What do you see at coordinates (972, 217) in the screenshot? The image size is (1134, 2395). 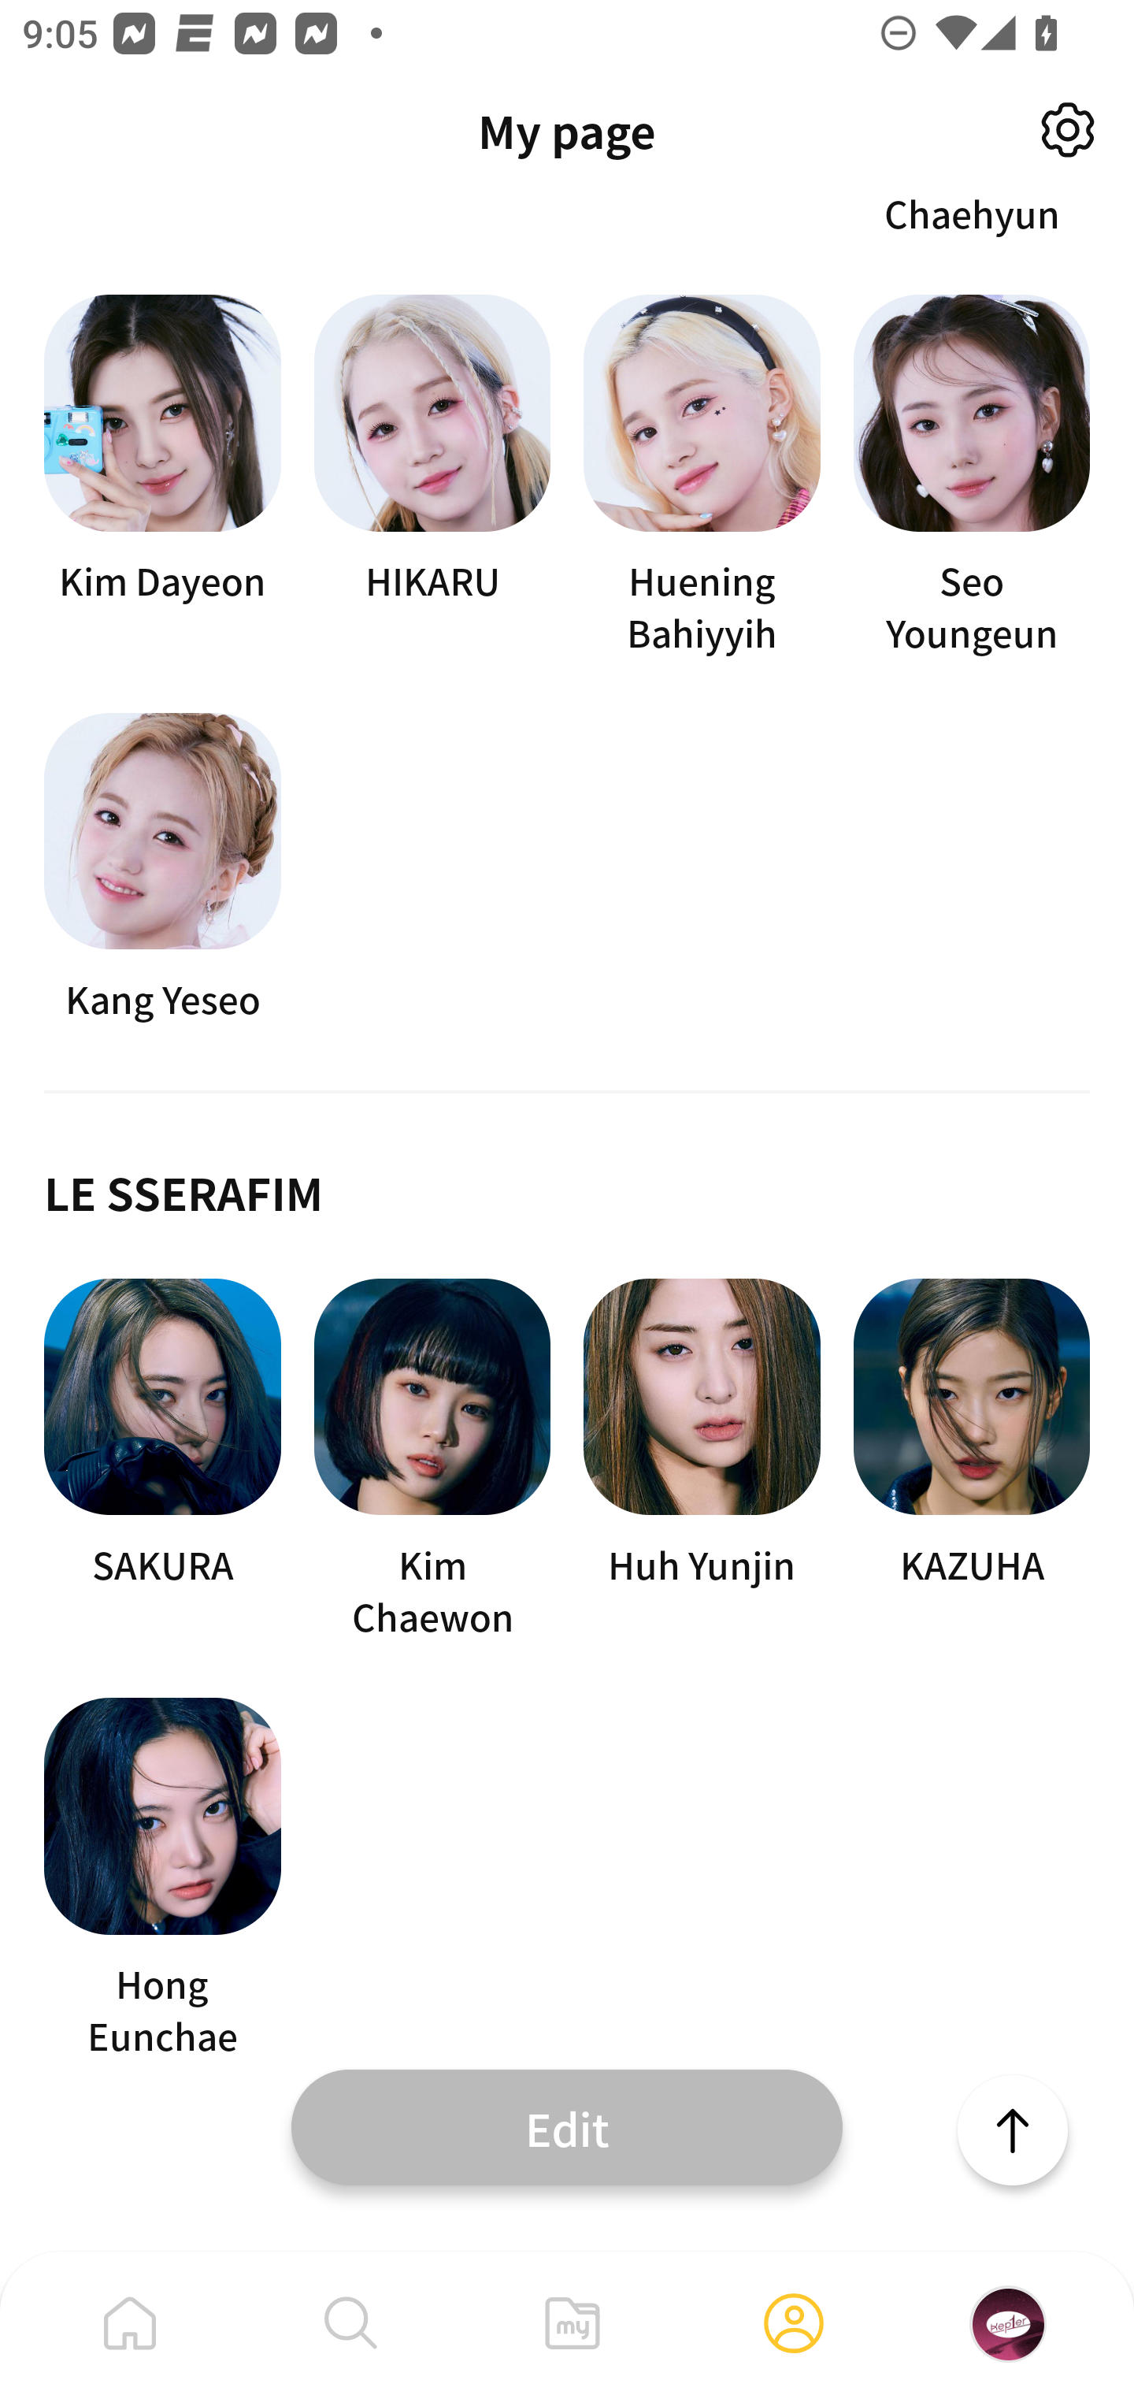 I see `Kim Chaehyun` at bounding box center [972, 217].